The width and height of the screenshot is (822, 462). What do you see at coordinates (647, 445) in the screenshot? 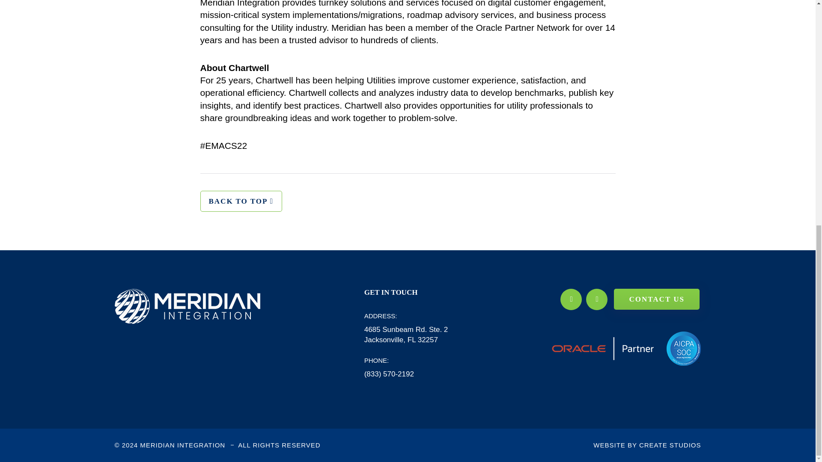
I see `WEBSITE BY CREATE STUDIOS` at bounding box center [647, 445].